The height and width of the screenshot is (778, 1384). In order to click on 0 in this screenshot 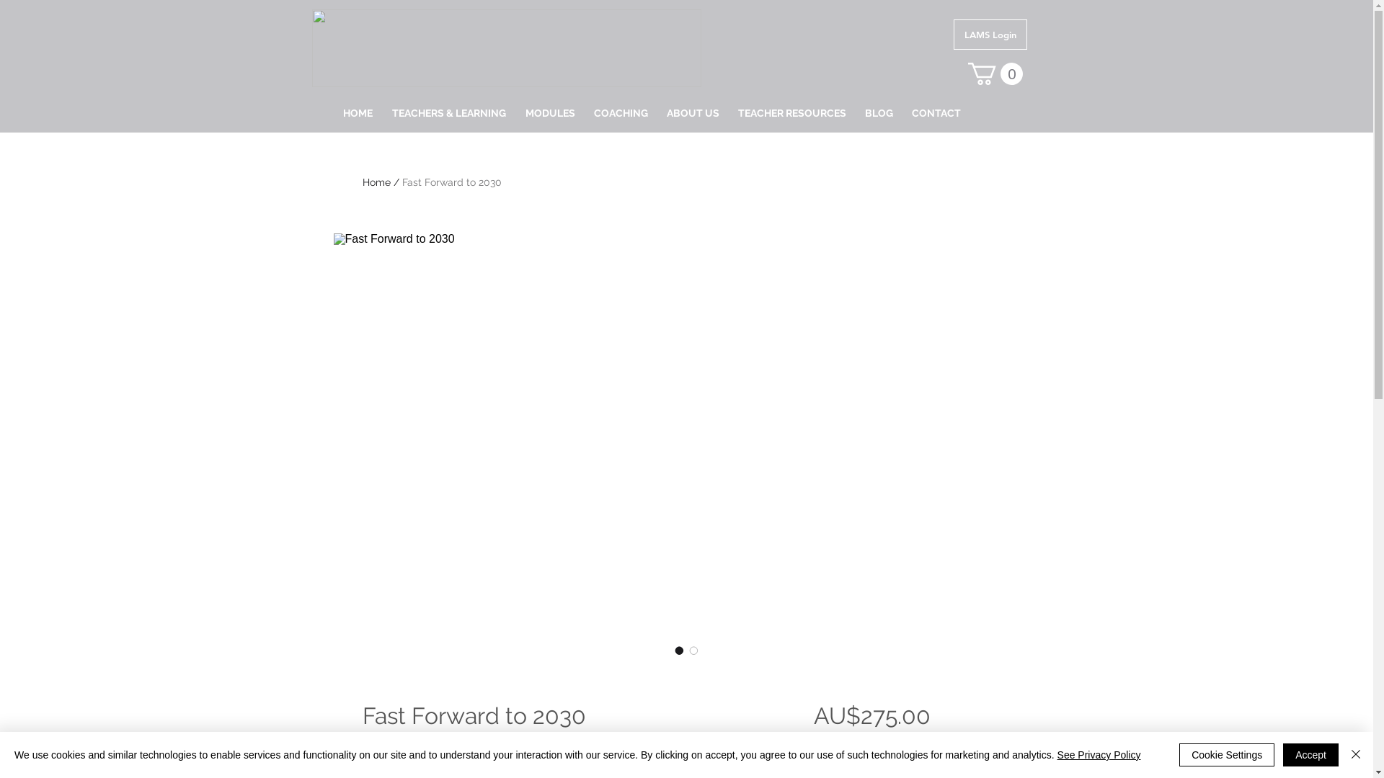, I will do `click(995, 73)`.